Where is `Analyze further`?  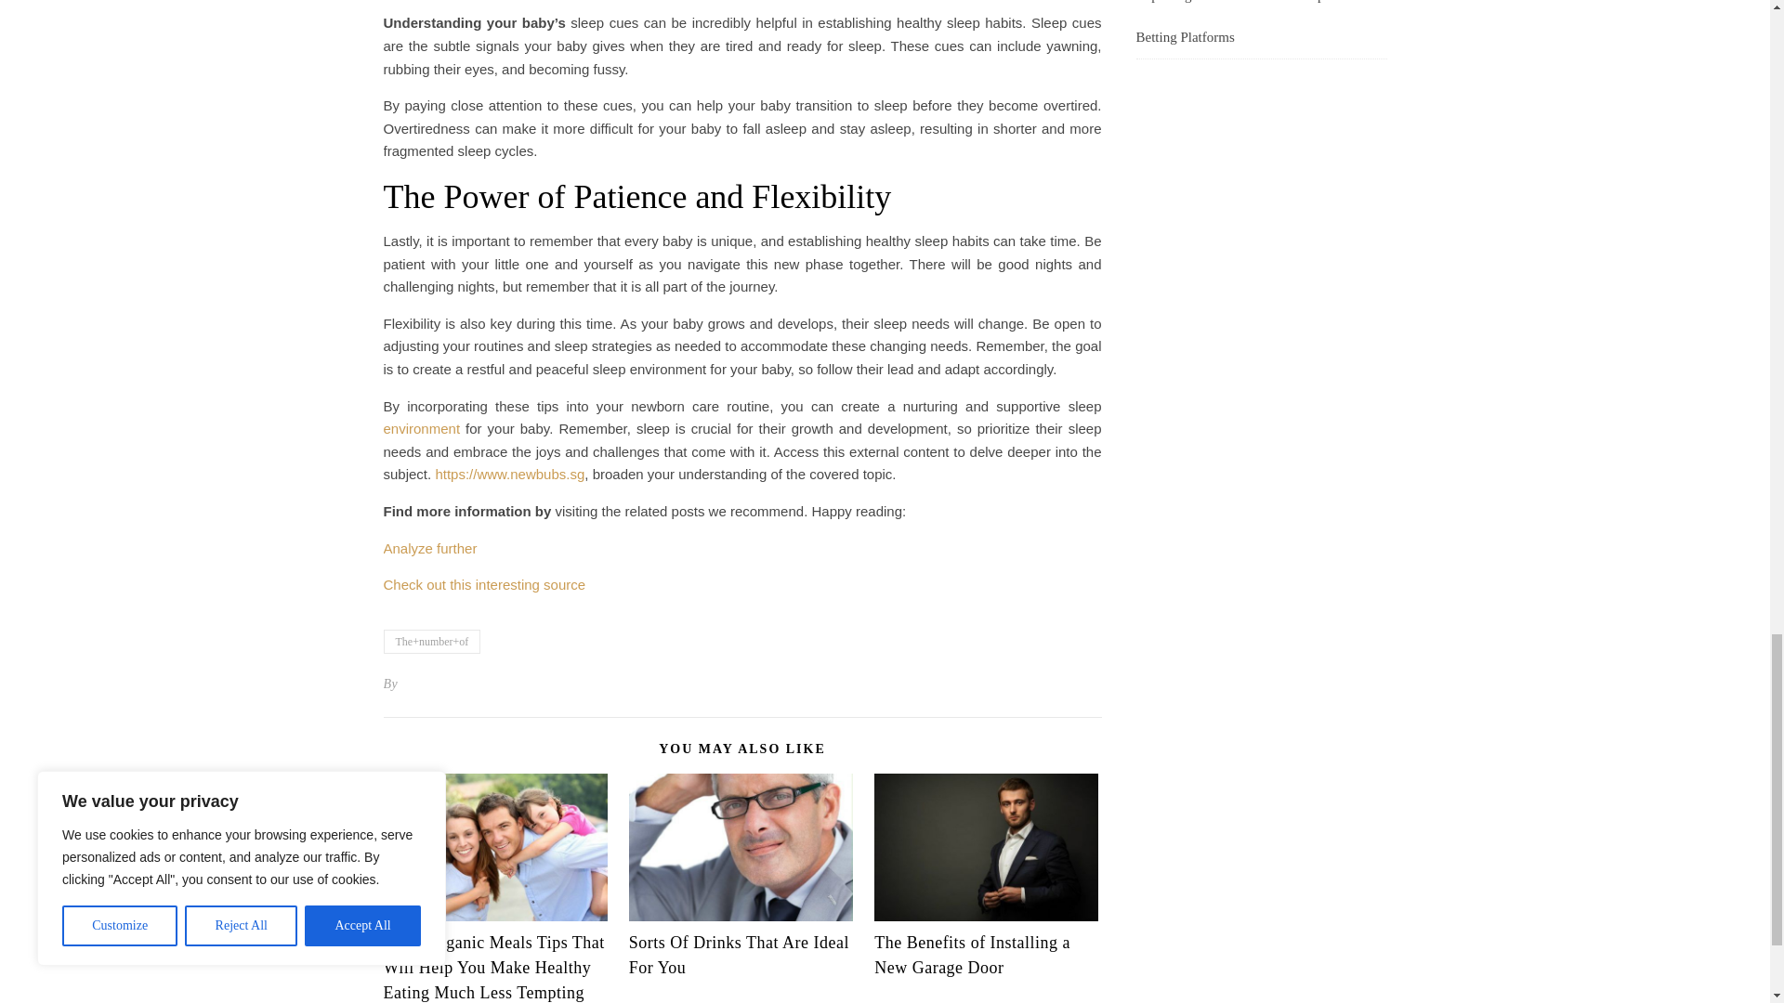 Analyze further is located at coordinates (429, 548).